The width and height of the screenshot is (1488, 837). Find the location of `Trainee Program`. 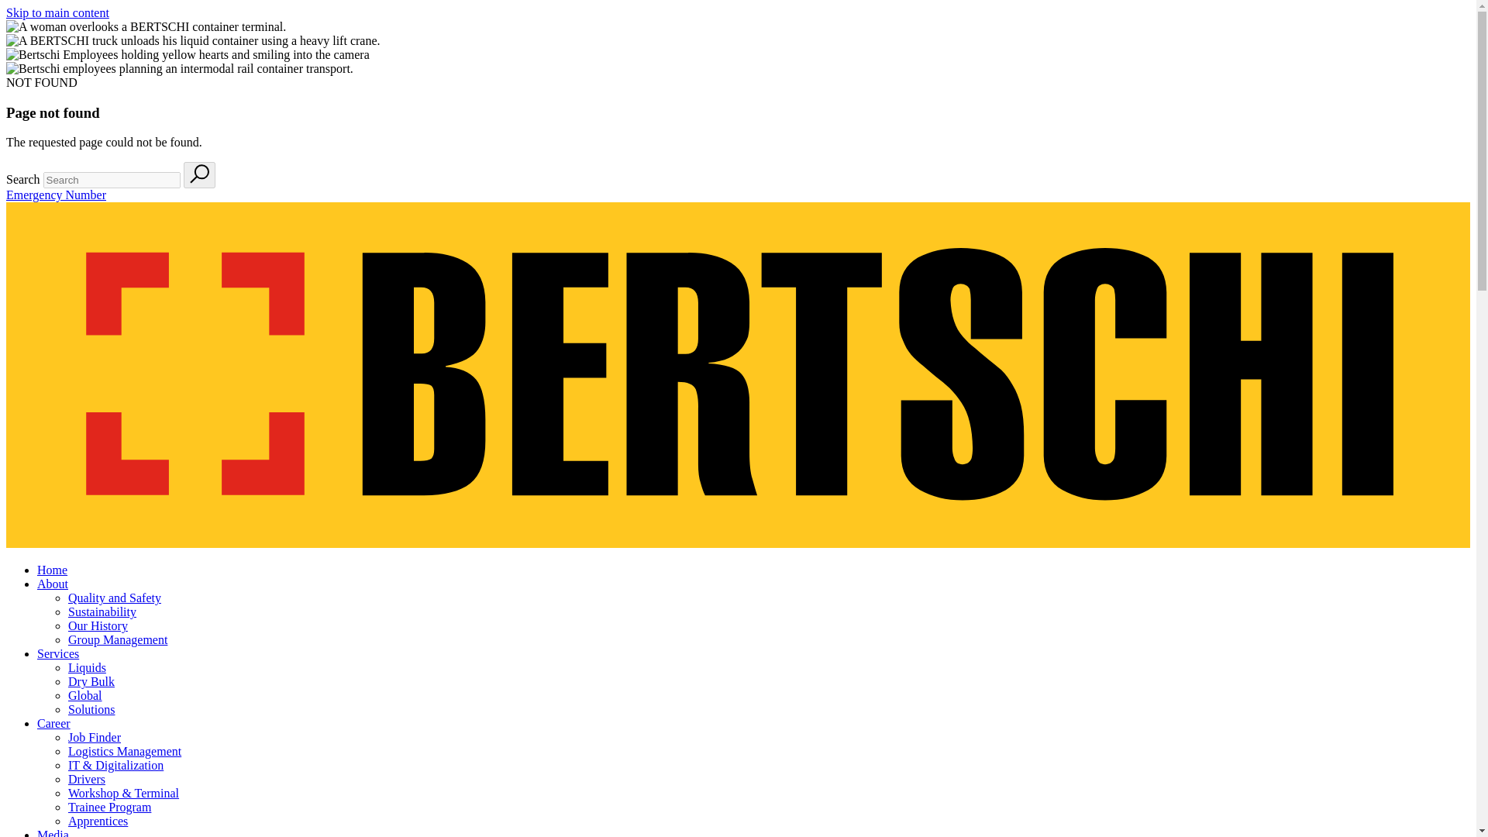

Trainee Program is located at coordinates (110, 806).